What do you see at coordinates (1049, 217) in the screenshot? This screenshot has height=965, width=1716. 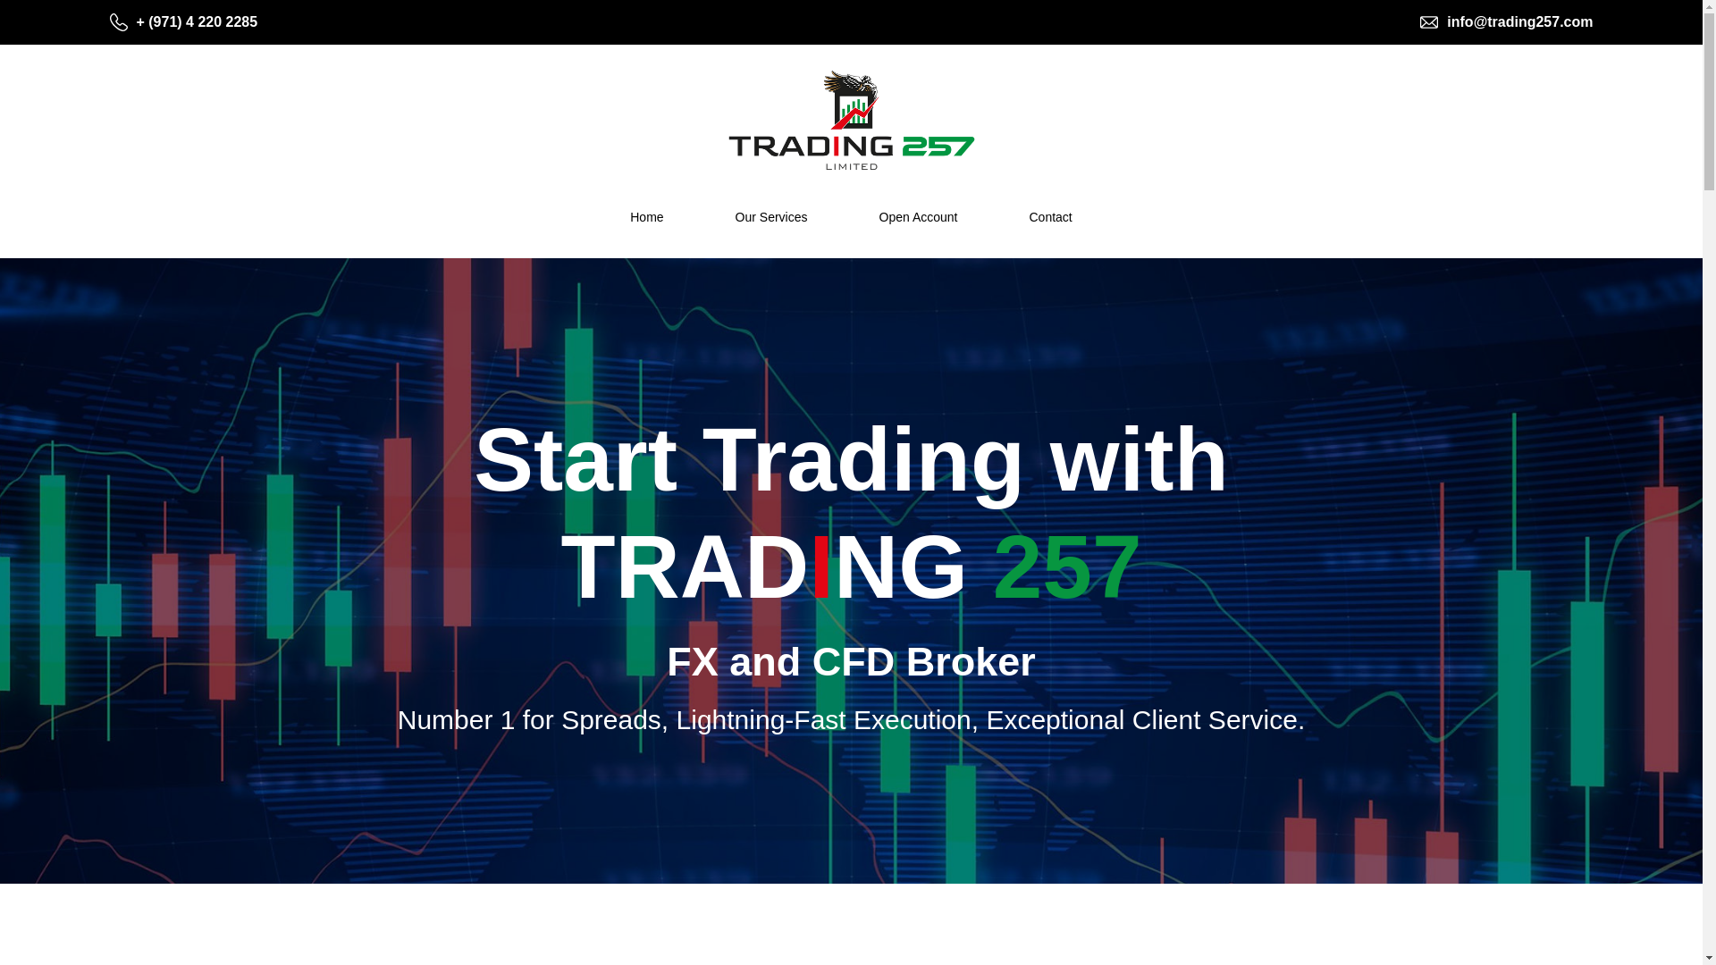 I see `Contact` at bounding box center [1049, 217].